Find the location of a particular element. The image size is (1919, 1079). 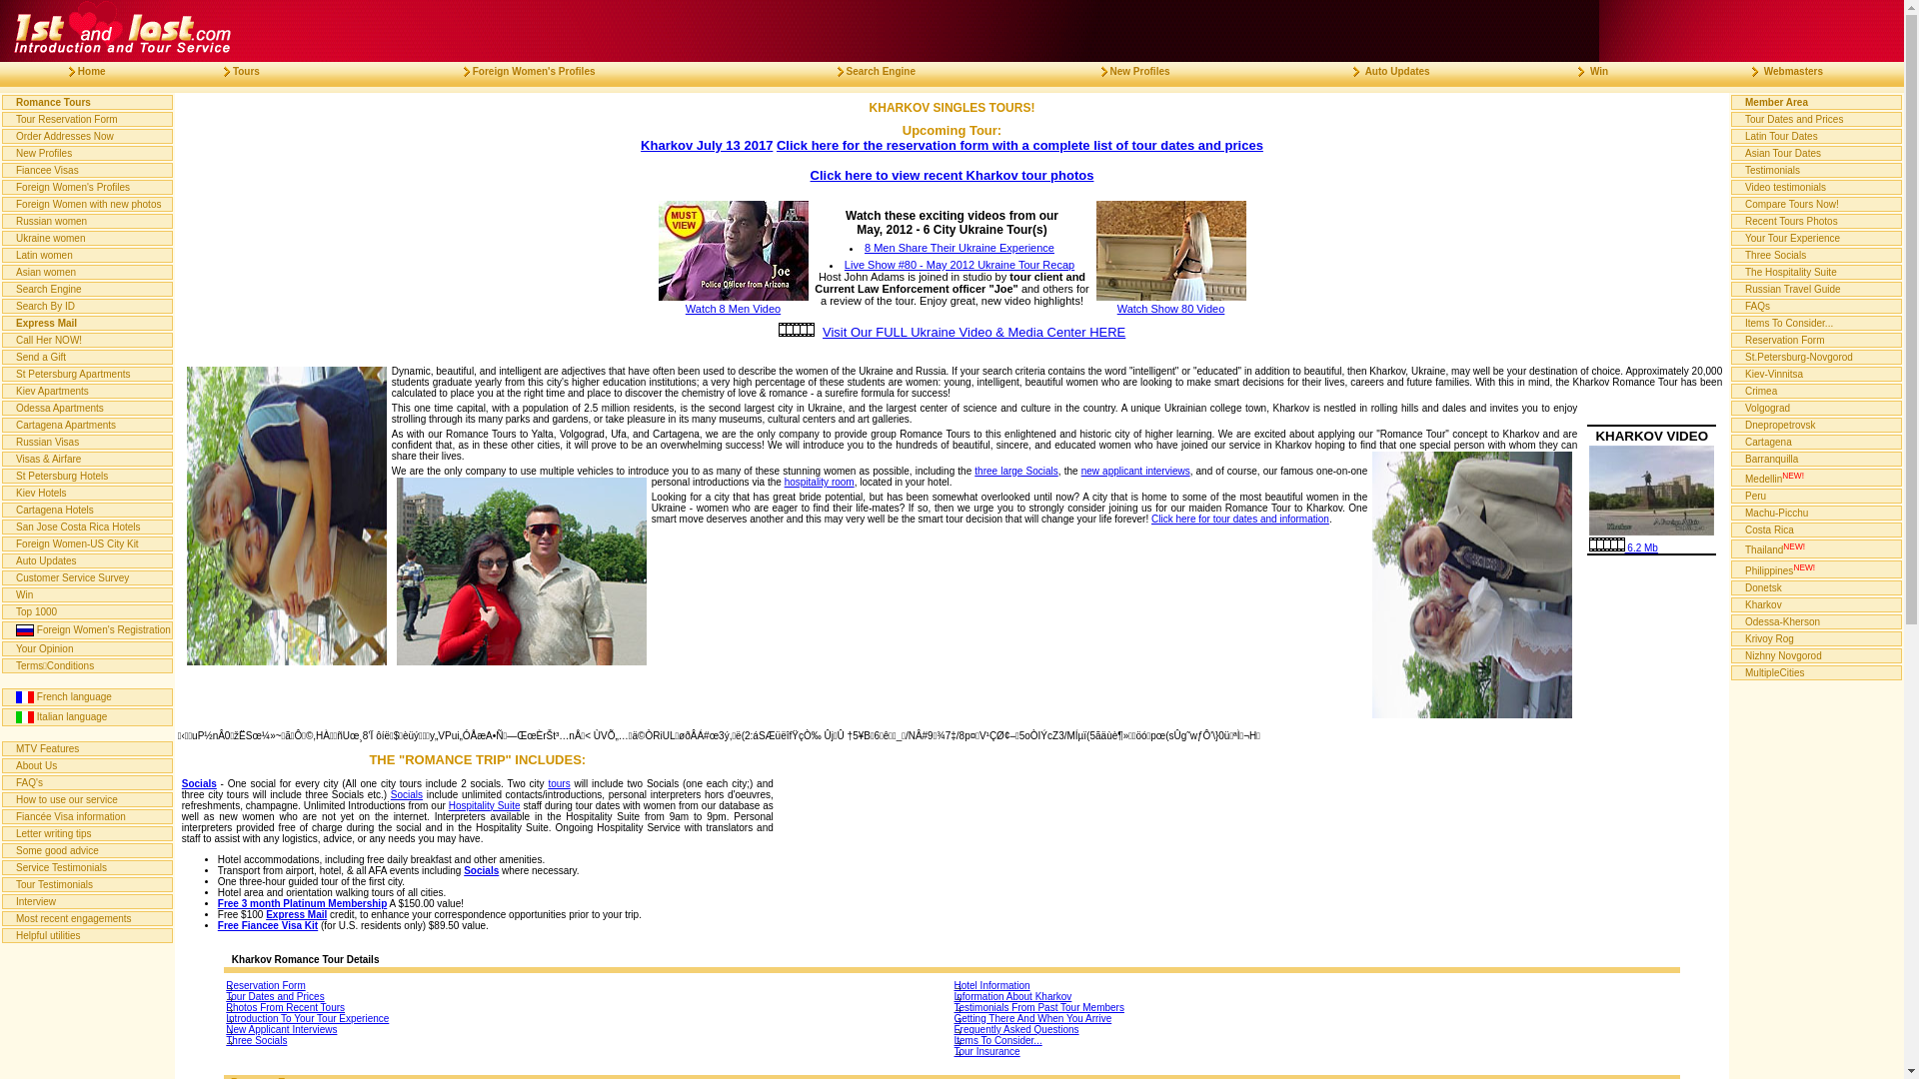

 Webmasters is located at coordinates (1779, 72).